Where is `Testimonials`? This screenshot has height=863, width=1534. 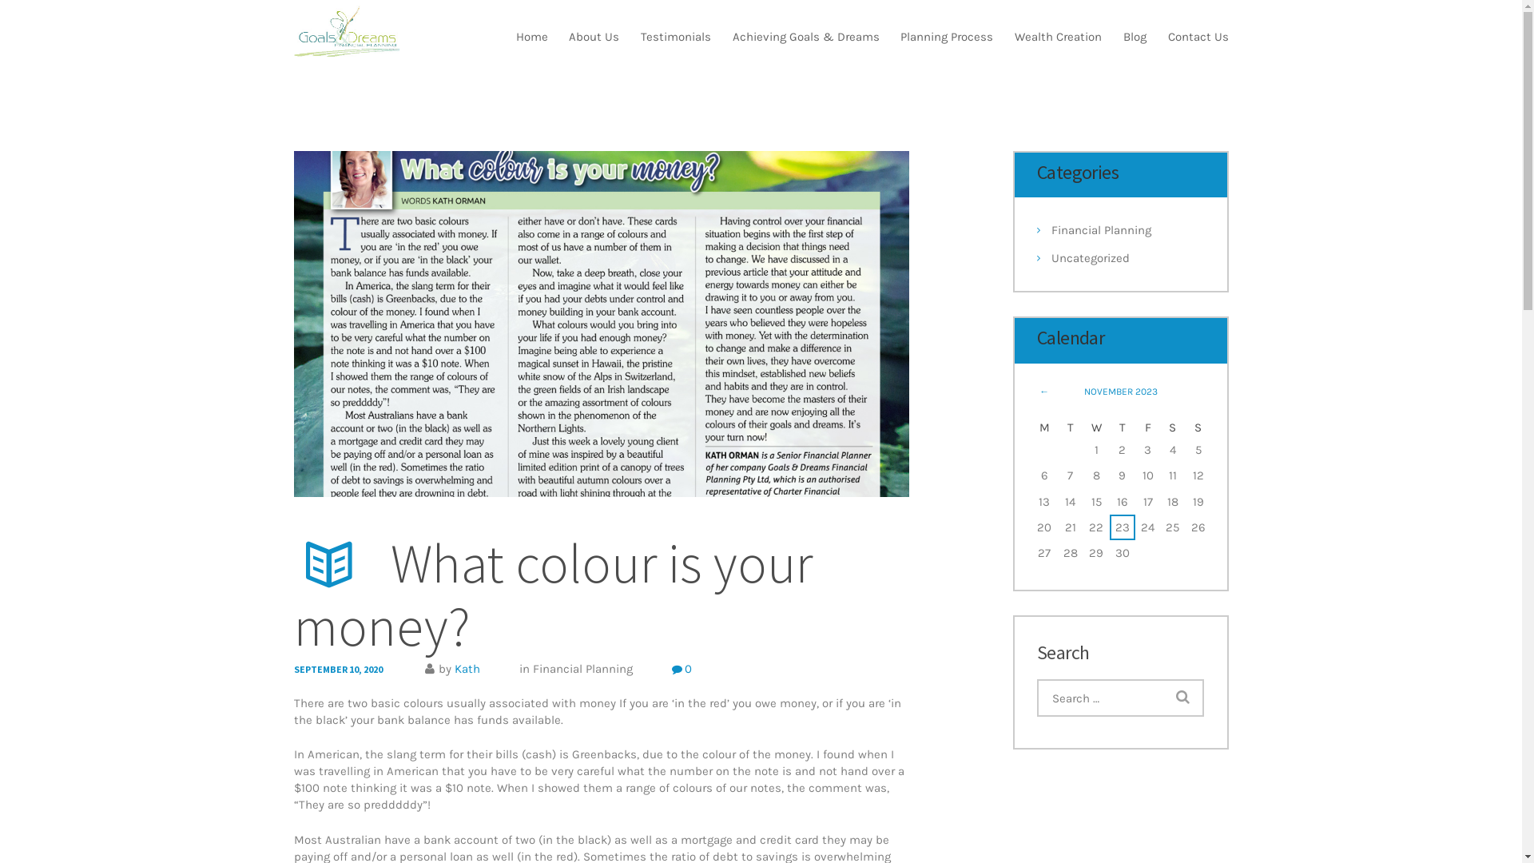
Testimonials is located at coordinates (676, 37).